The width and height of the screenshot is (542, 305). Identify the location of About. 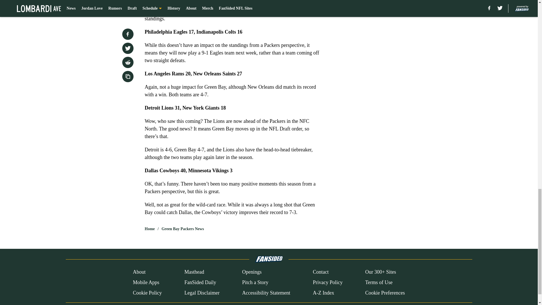
(139, 272).